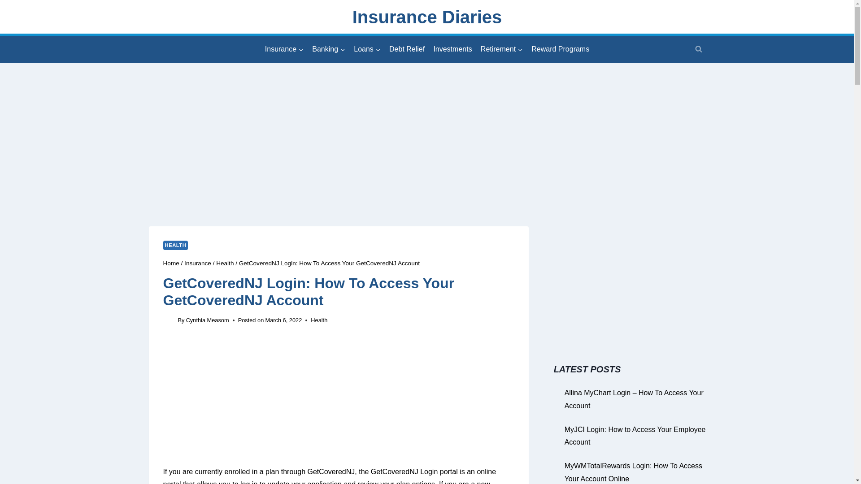  What do you see at coordinates (501, 49) in the screenshot?
I see `Retirement` at bounding box center [501, 49].